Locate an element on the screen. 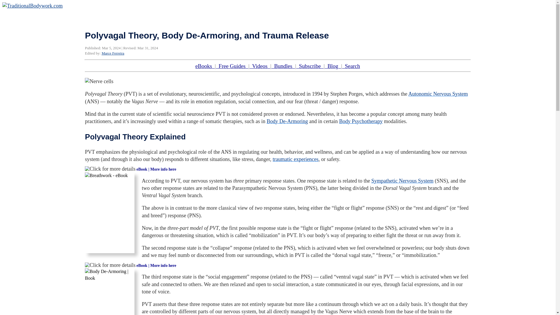 The width and height of the screenshot is (560, 315). Marce Ferreira is located at coordinates (113, 53).